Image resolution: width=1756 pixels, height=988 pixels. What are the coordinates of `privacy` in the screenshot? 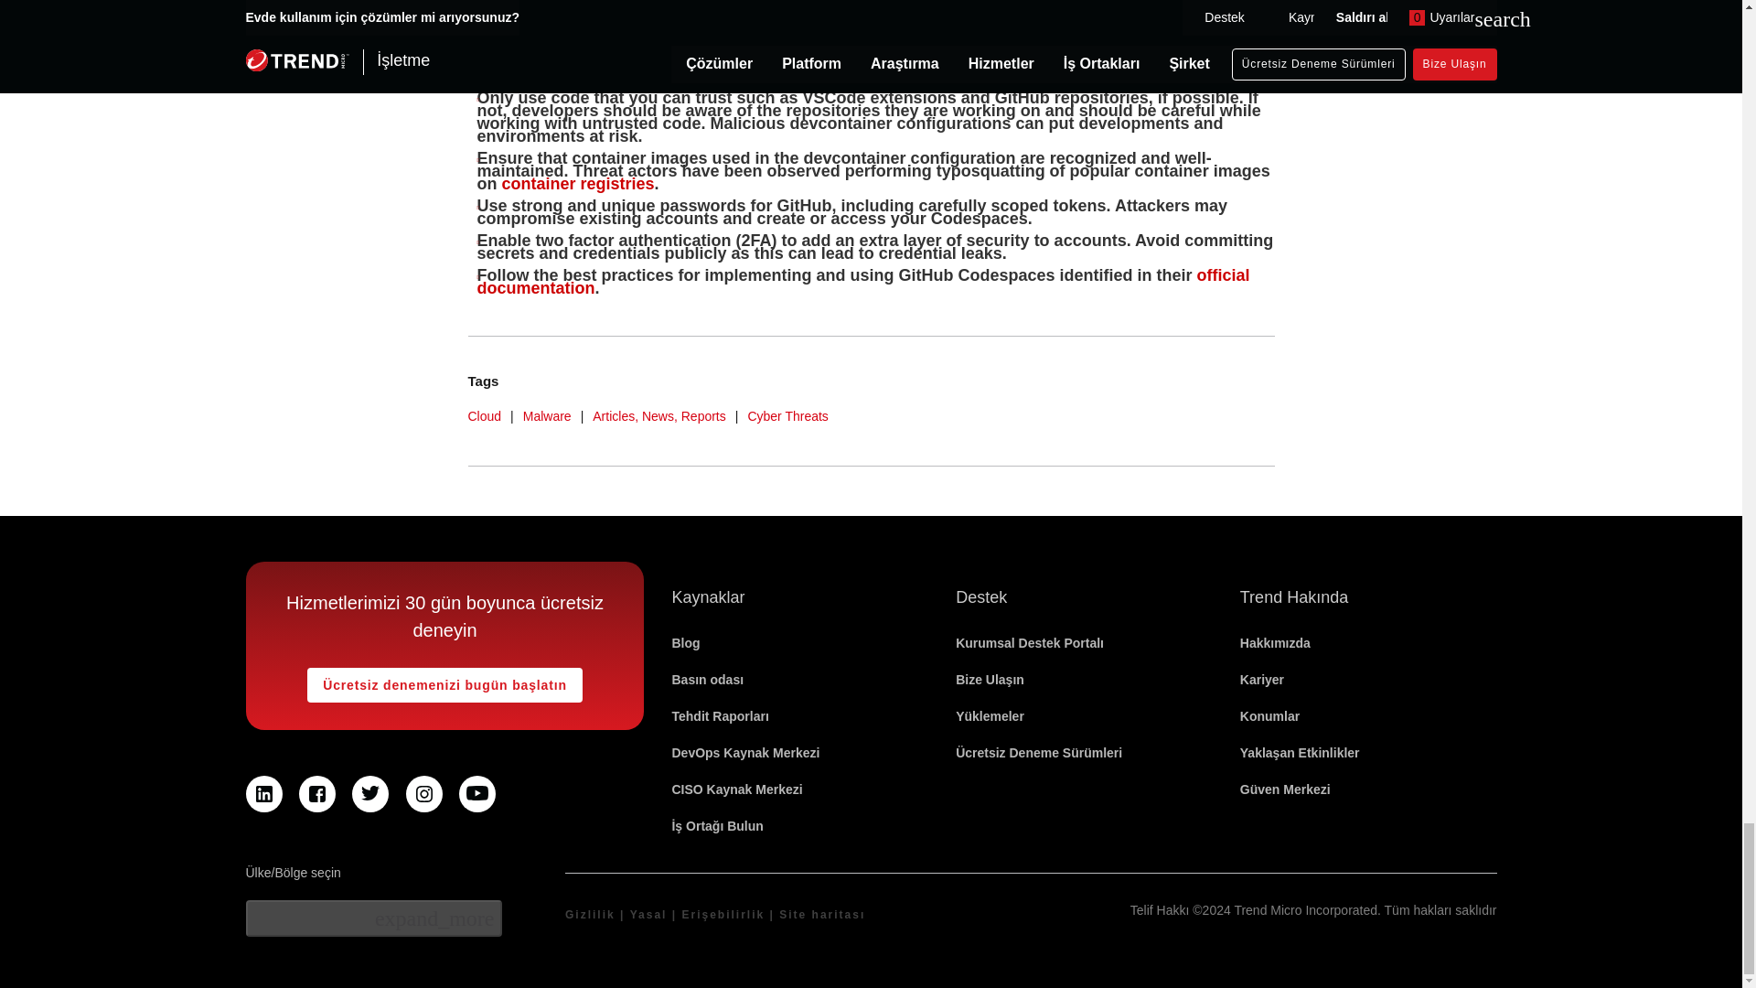 It's located at (591, 915).